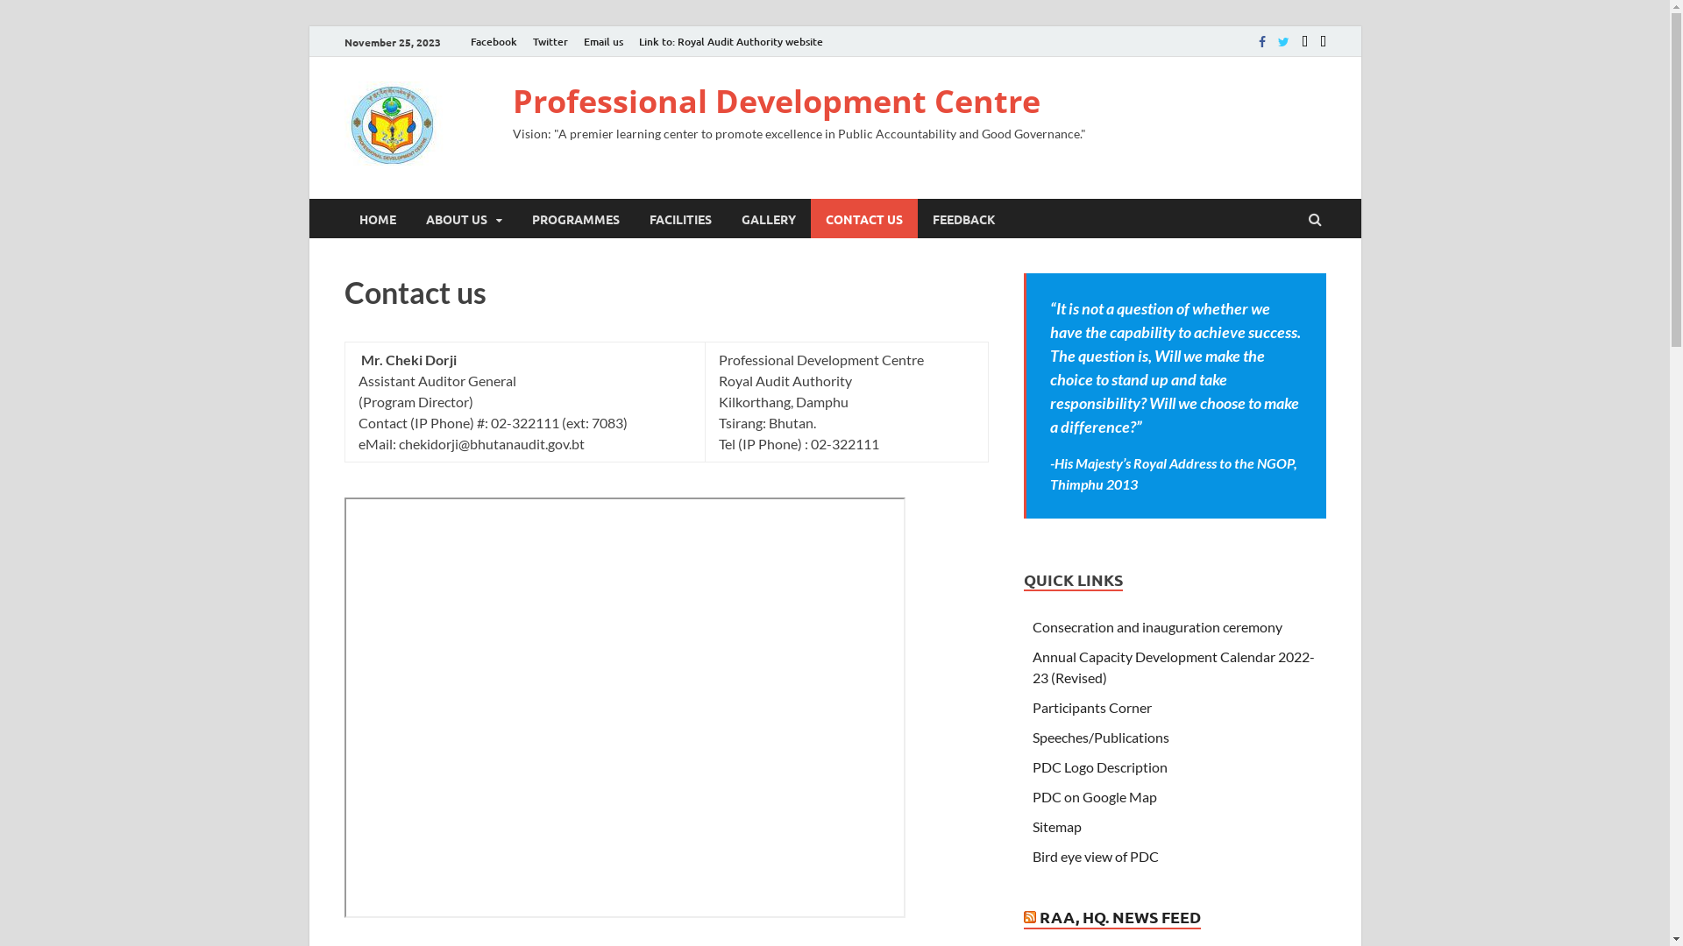  I want to click on Facebook, so click(494, 42).